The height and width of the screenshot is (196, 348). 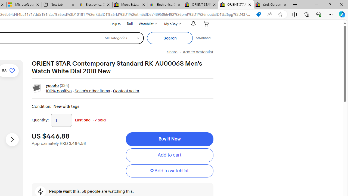 What do you see at coordinates (203, 38) in the screenshot?
I see `Advanced Search` at bounding box center [203, 38].